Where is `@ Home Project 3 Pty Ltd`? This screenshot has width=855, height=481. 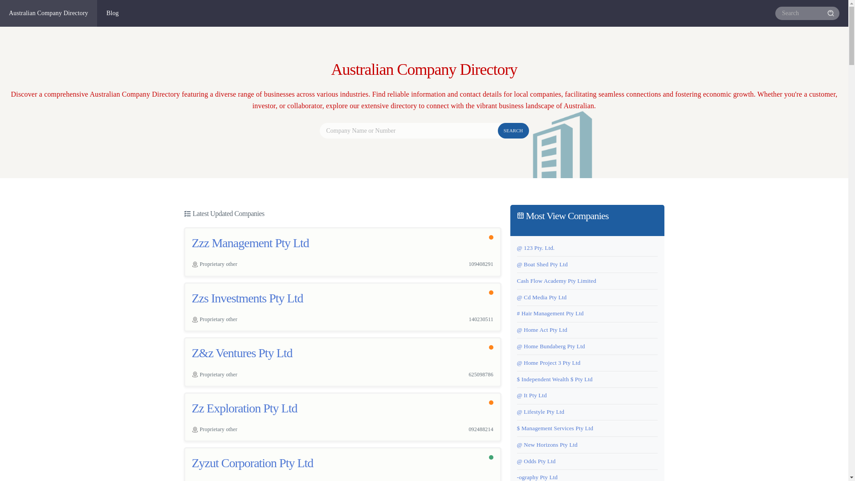
@ Home Project 3 Pty Ltd is located at coordinates (549, 363).